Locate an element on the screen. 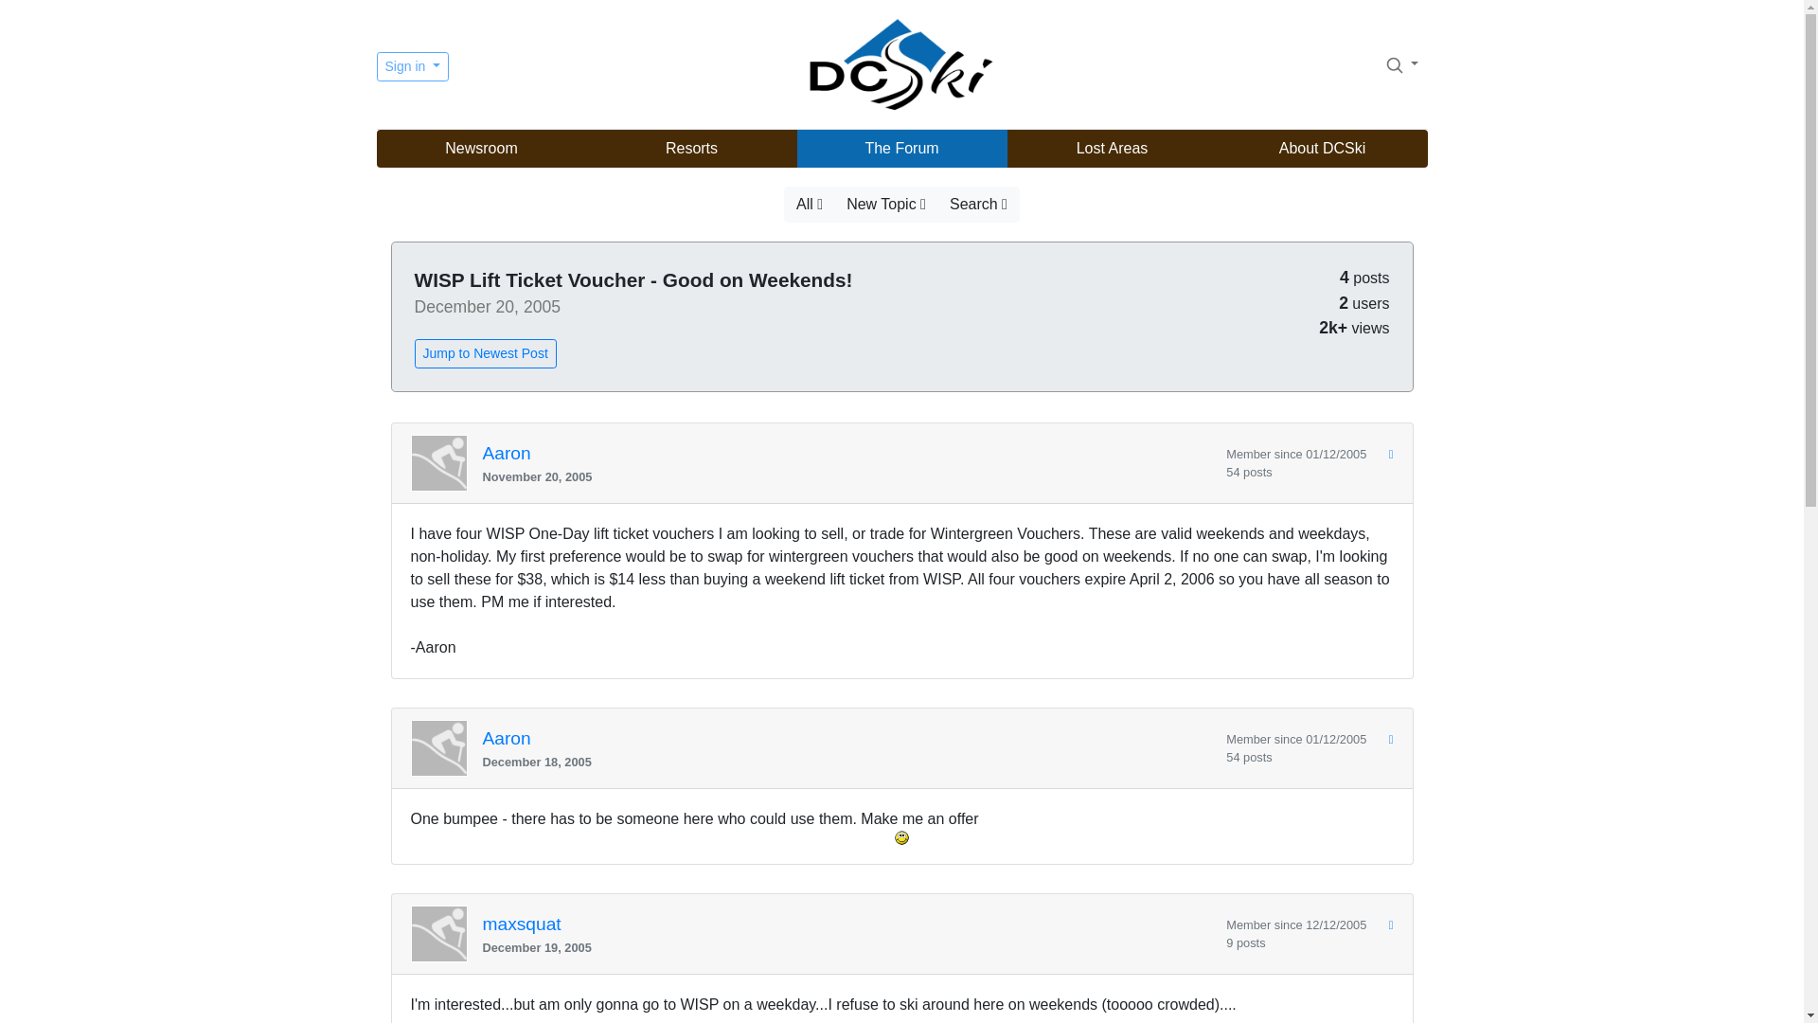  Aaron is located at coordinates (507, 454).